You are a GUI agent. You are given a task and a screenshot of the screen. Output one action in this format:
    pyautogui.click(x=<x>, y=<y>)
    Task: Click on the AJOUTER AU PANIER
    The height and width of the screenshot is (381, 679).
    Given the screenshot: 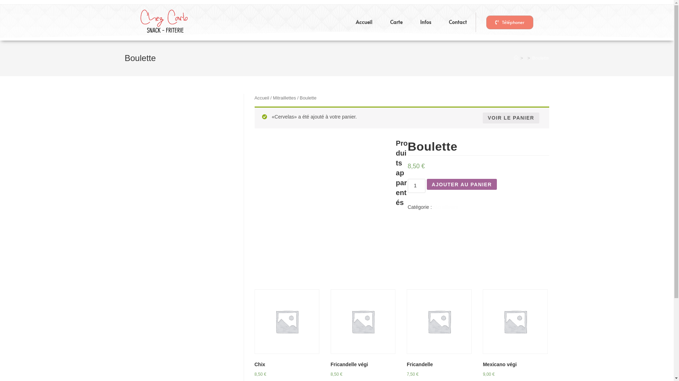 What is the action you would take?
    pyautogui.click(x=462, y=184)
    